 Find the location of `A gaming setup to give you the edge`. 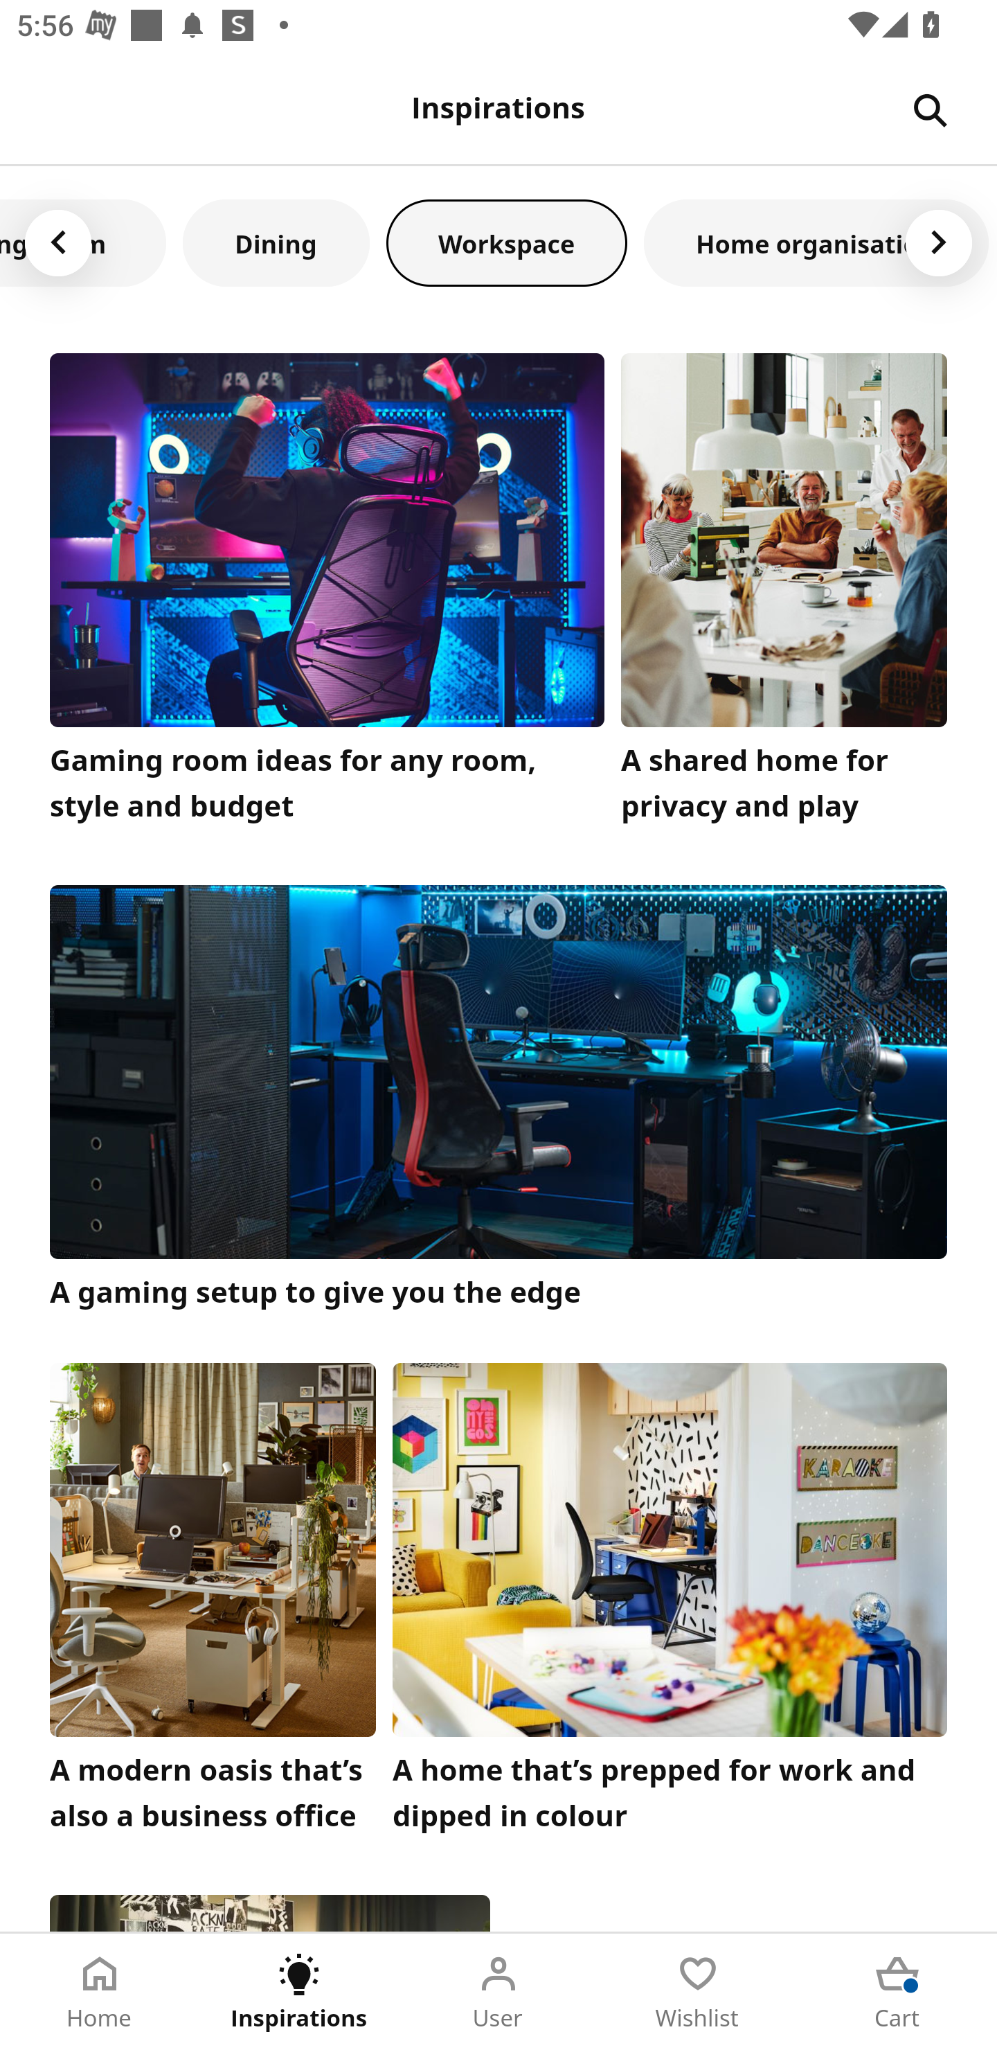

A gaming setup to give you the edge is located at coordinates (498, 1100).